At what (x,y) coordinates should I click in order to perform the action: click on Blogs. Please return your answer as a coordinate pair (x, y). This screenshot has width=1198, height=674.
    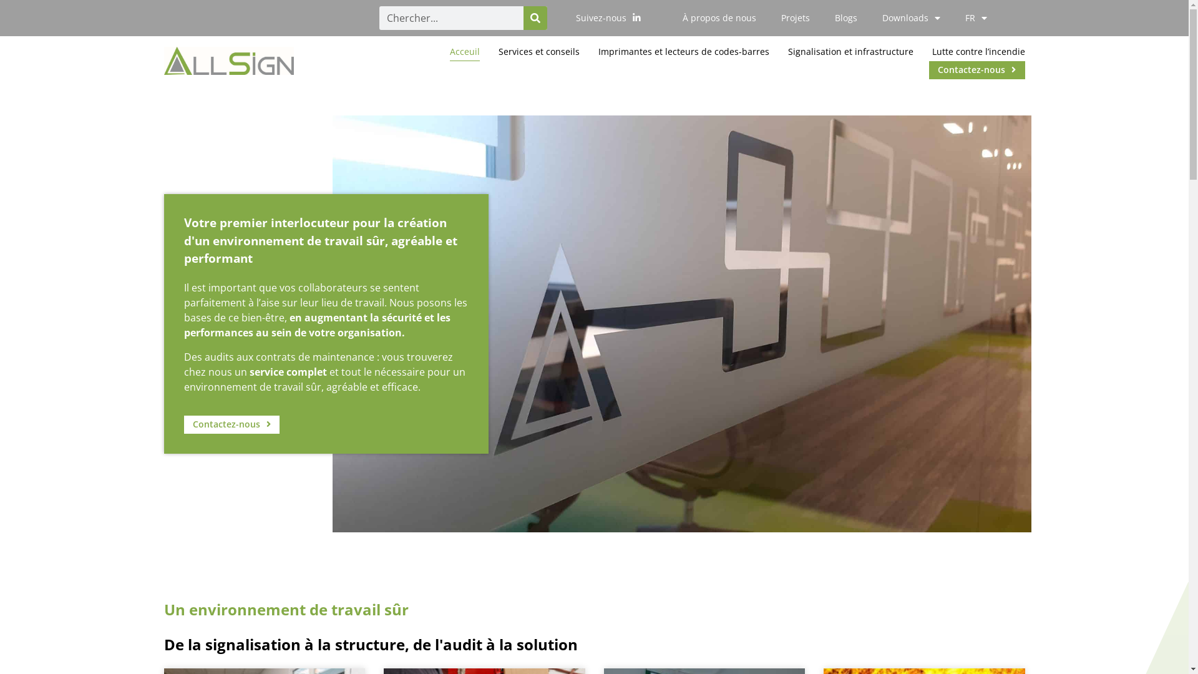
    Looking at the image, I should click on (846, 18).